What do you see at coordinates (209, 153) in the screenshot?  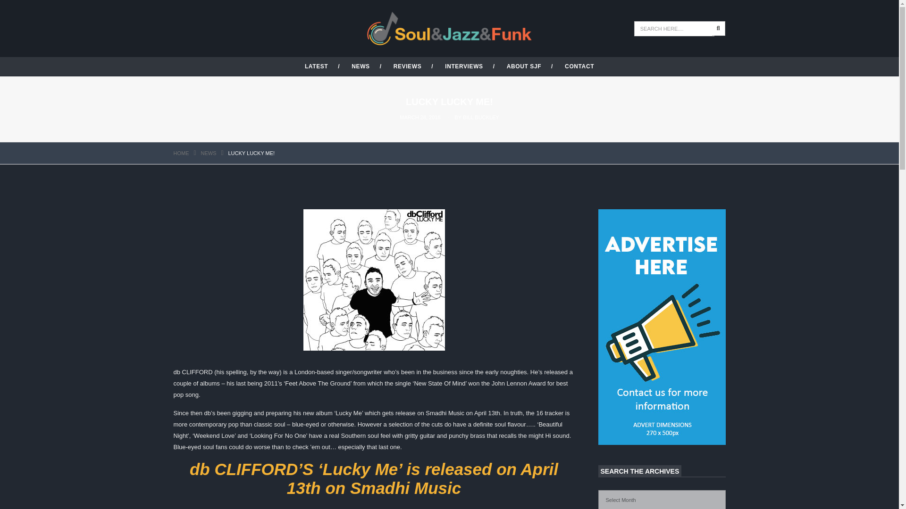 I see `NEWS` at bounding box center [209, 153].